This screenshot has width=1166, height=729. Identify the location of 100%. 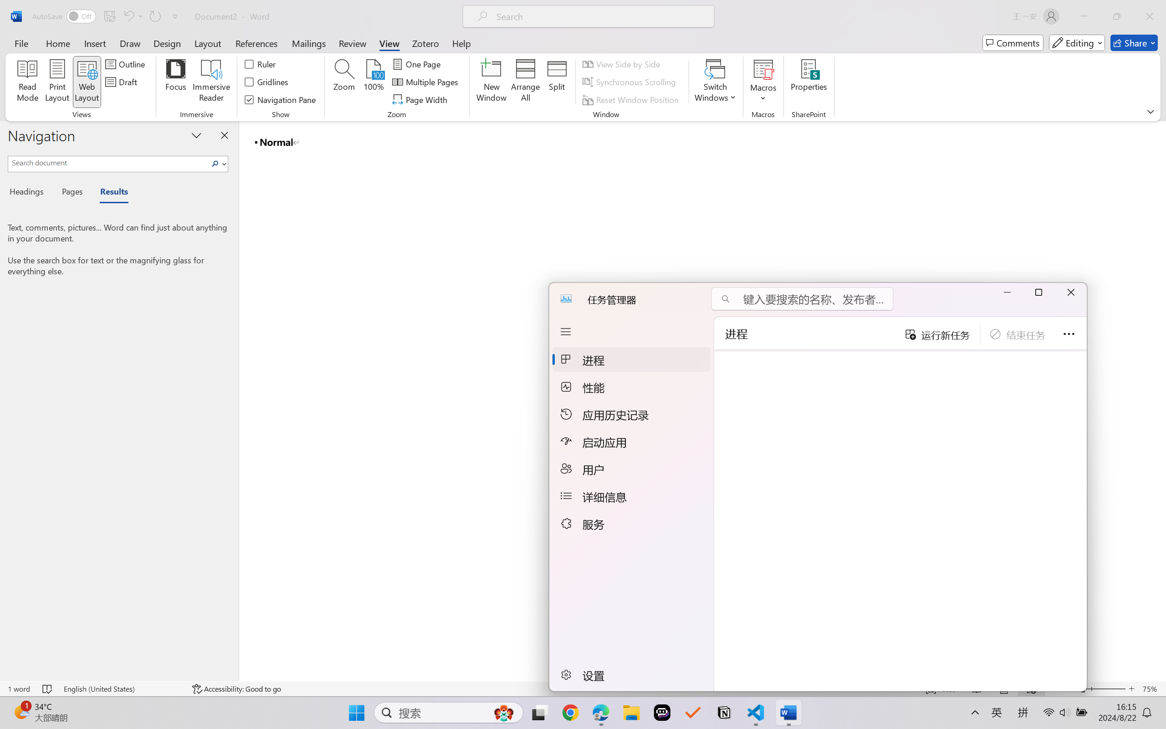
(374, 82).